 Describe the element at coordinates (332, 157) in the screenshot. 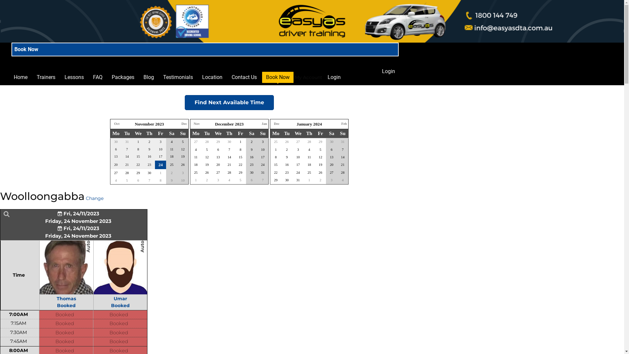

I see `13` at that location.